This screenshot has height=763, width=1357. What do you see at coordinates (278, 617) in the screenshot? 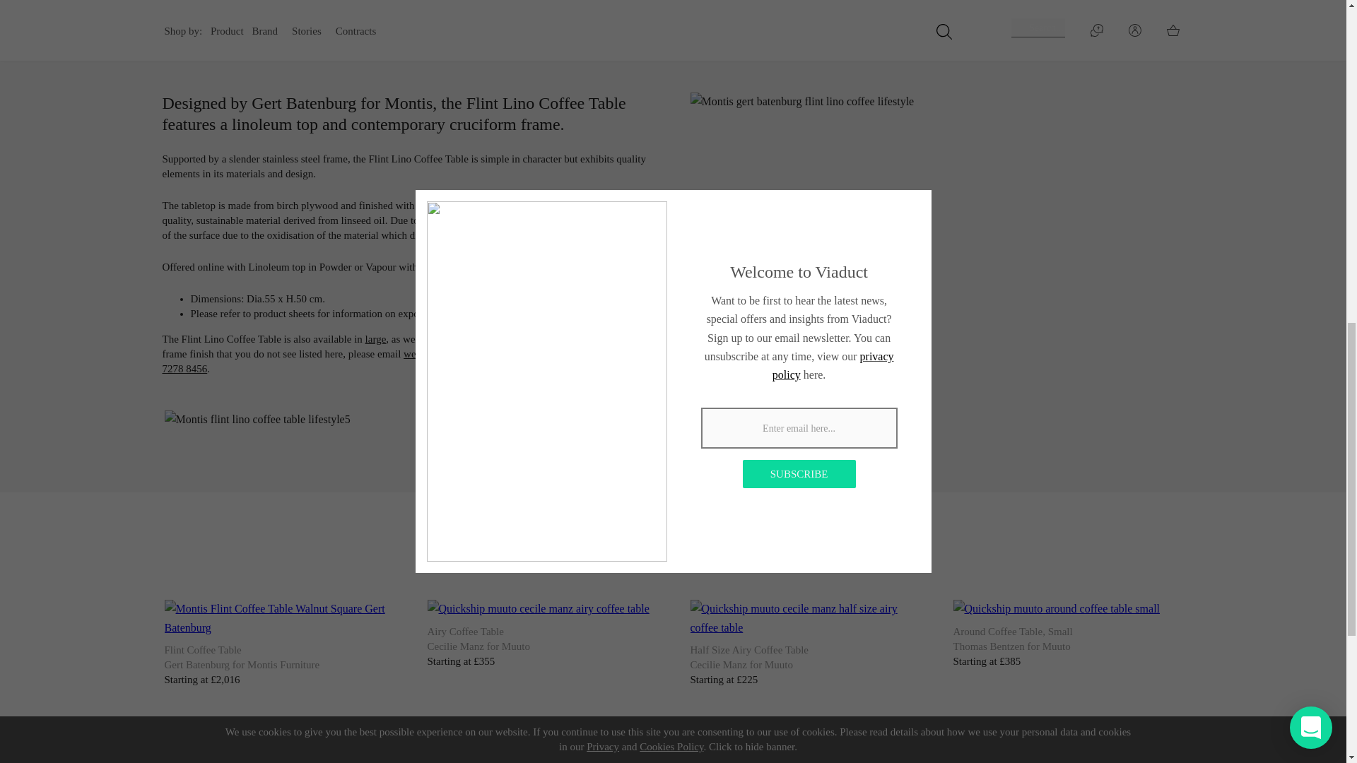
I see `Montis Flint Coffee Table Walnut Square Gert Batenburg` at bounding box center [278, 617].